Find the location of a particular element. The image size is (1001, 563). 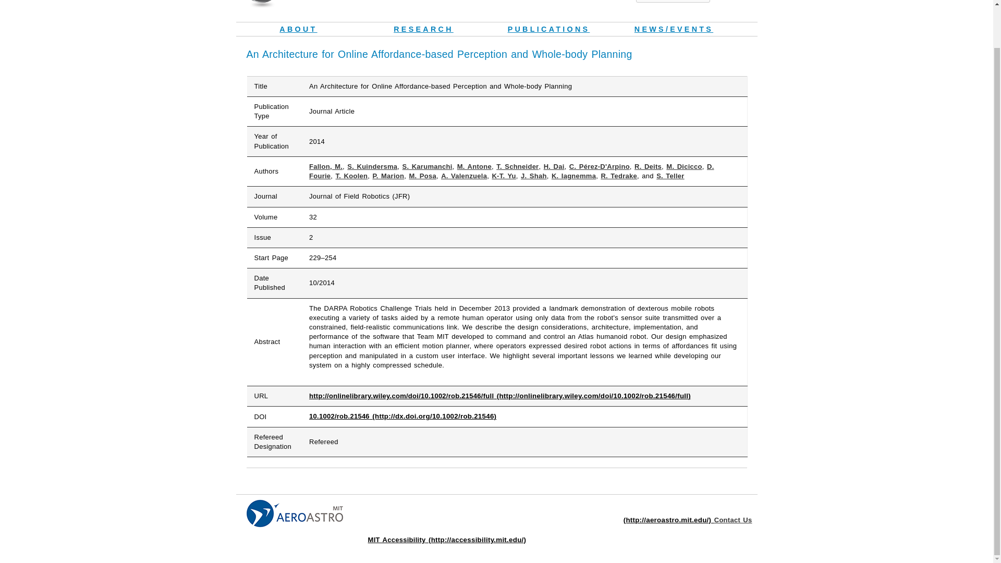

M. Antone is located at coordinates (474, 167).